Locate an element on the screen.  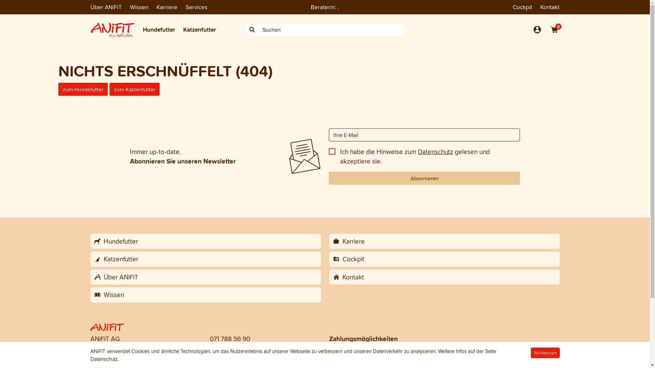
0 is located at coordinates (554, 30).